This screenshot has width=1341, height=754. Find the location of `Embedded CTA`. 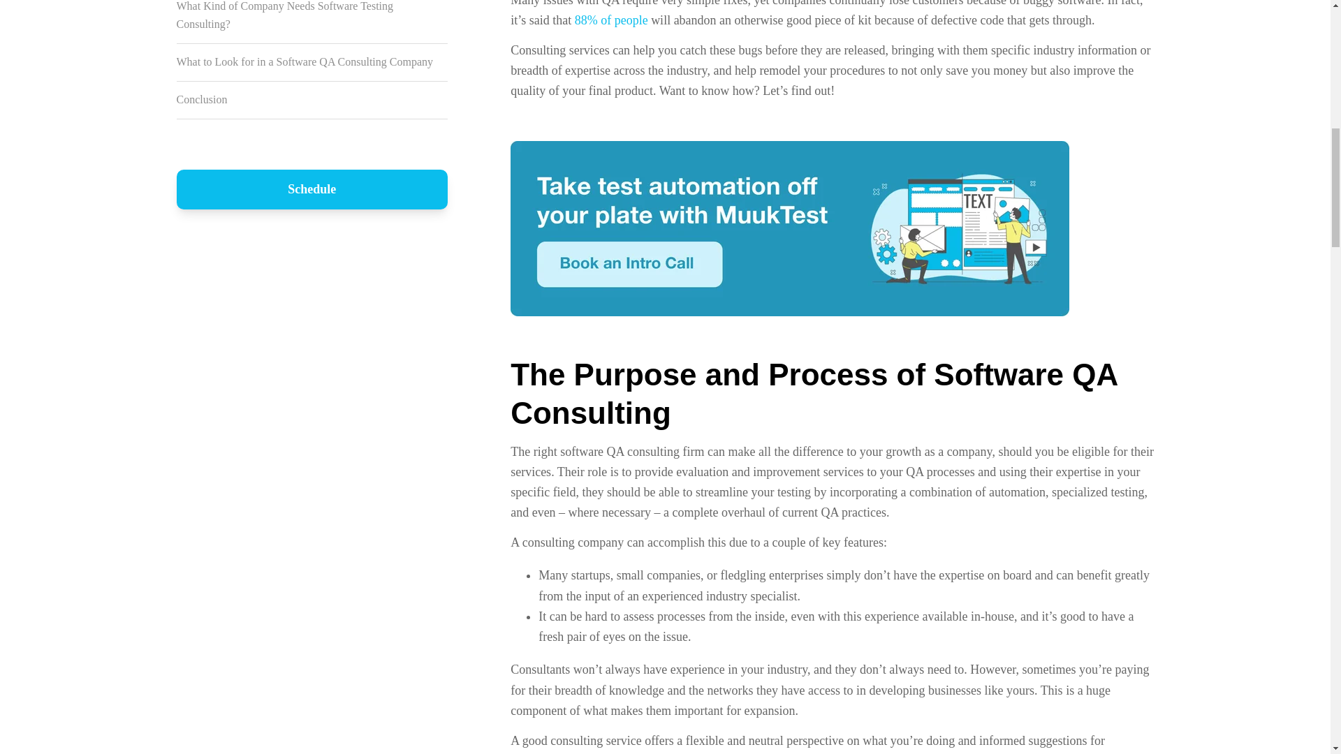

Embedded CTA is located at coordinates (789, 228).